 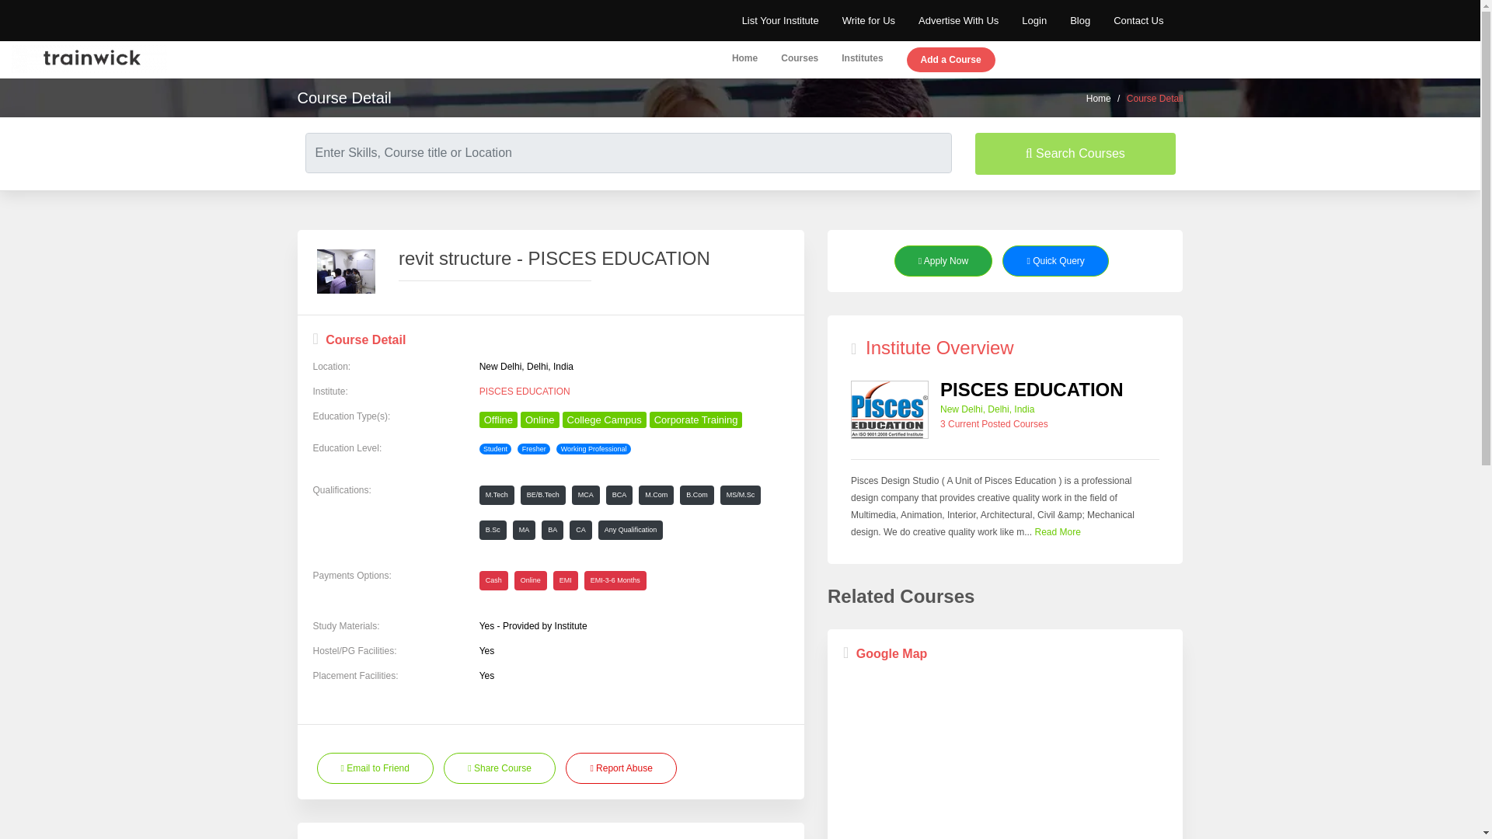 What do you see at coordinates (634, 391) in the screenshot?
I see `PISCES EDUCATION` at bounding box center [634, 391].